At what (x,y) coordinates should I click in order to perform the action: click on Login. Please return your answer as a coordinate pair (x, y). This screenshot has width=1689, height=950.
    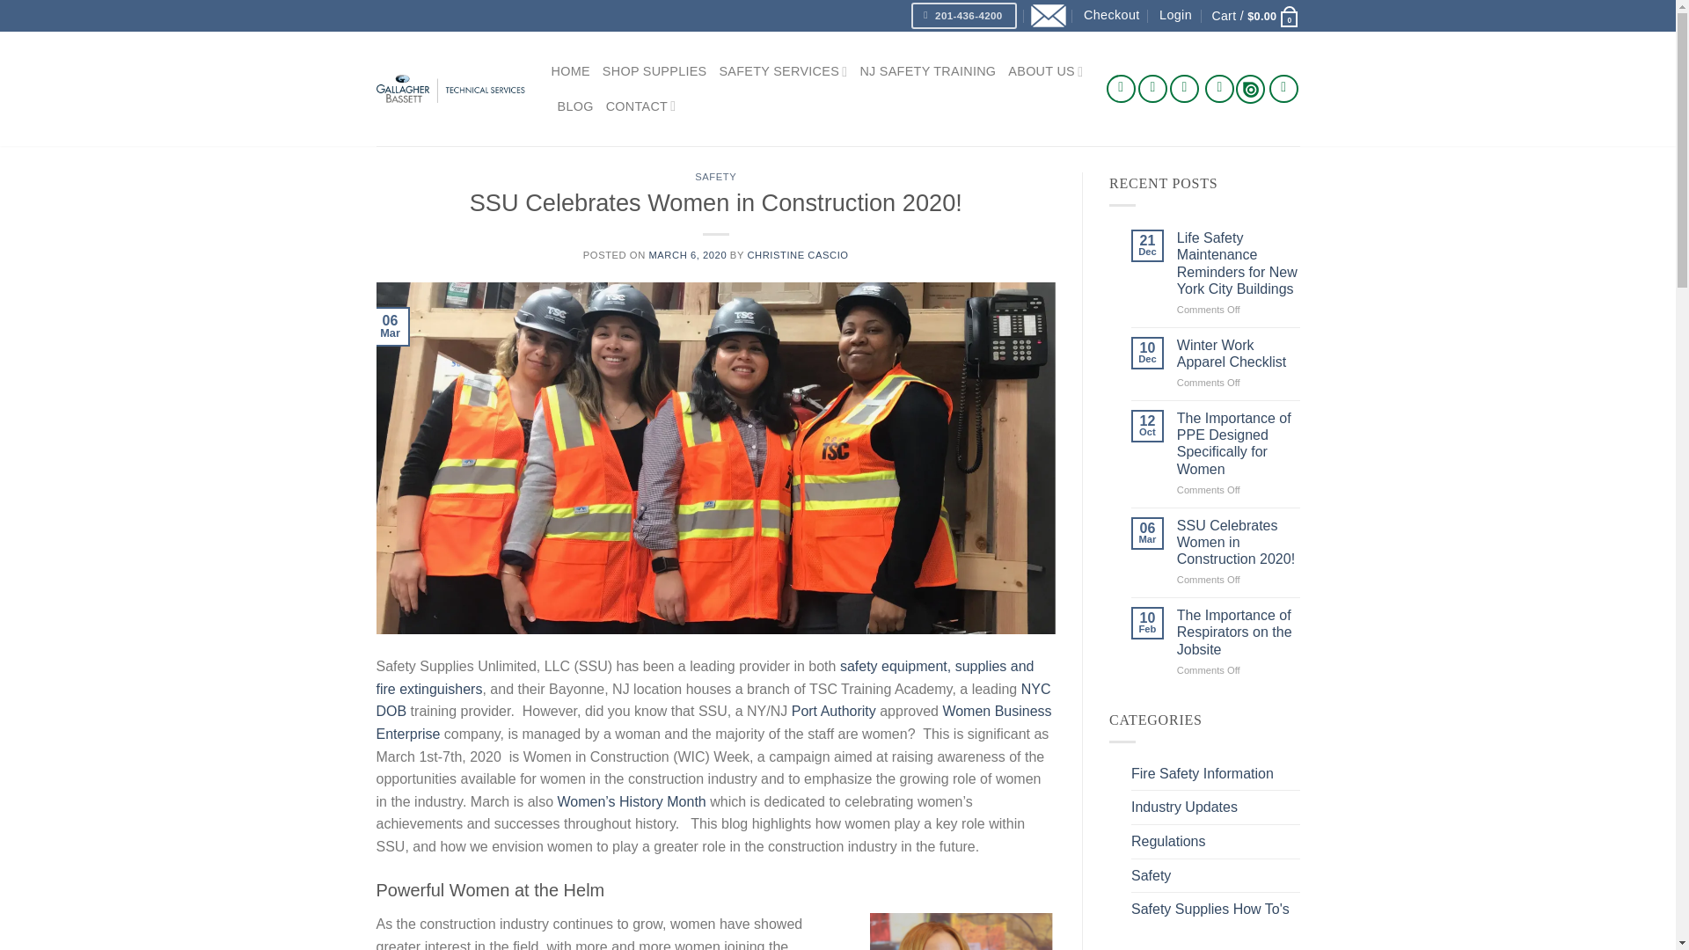
    Looking at the image, I should click on (1175, 15).